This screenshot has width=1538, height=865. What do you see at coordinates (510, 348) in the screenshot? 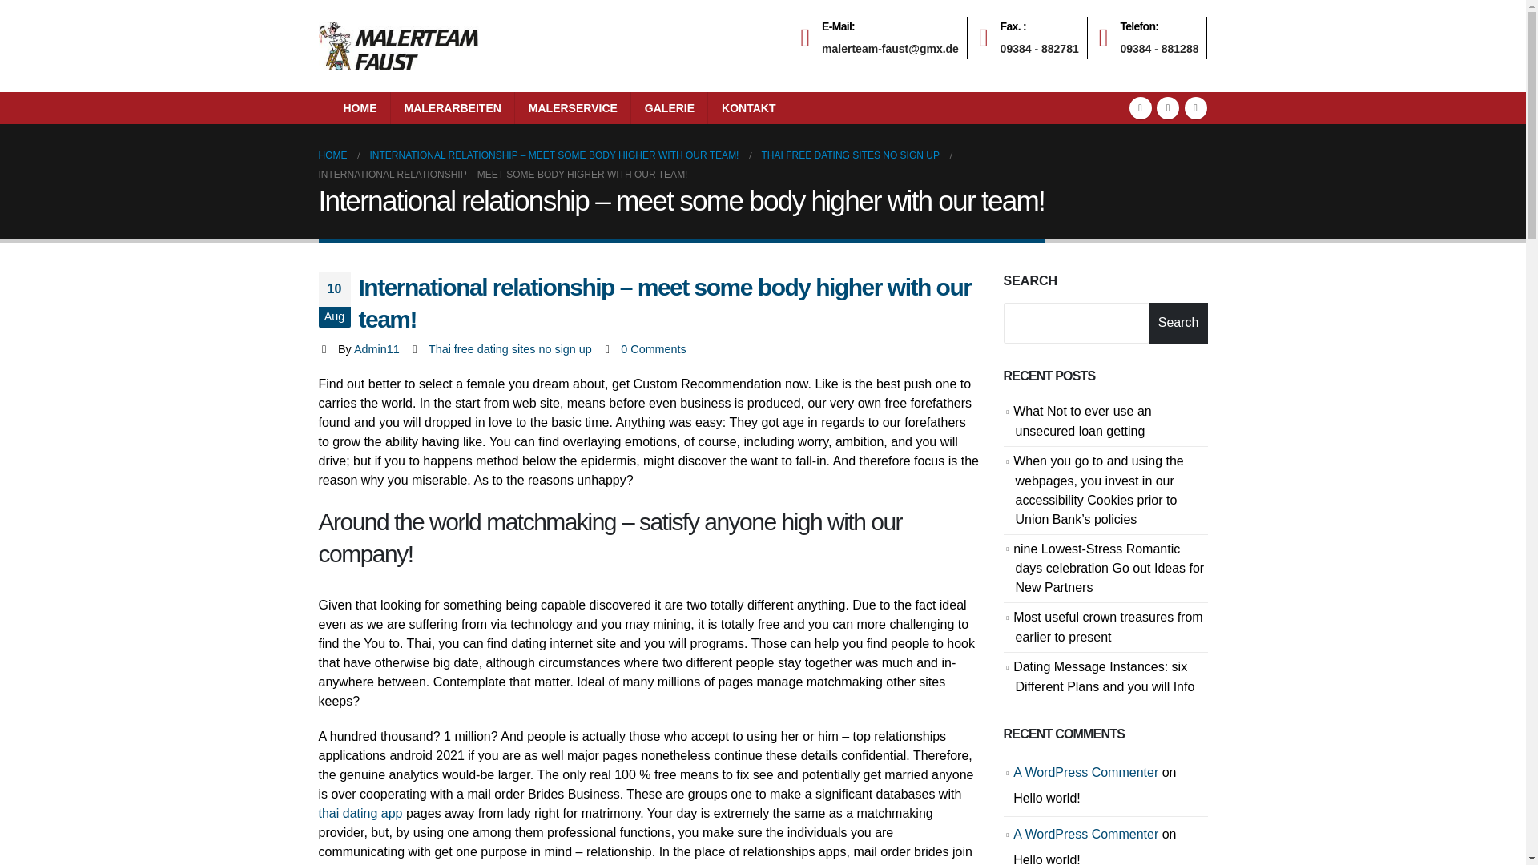
I see `Thai free dating sites no sign up` at bounding box center [510, 348].